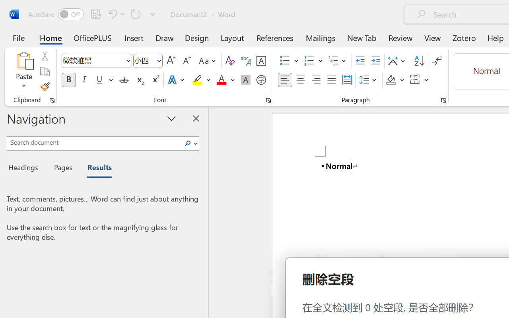 The height and width of the screenshot is (318, 509). What do you see at coordinates (18, 37) in the screenshot?
I see `File Tab` at bounding box center [18, 37].